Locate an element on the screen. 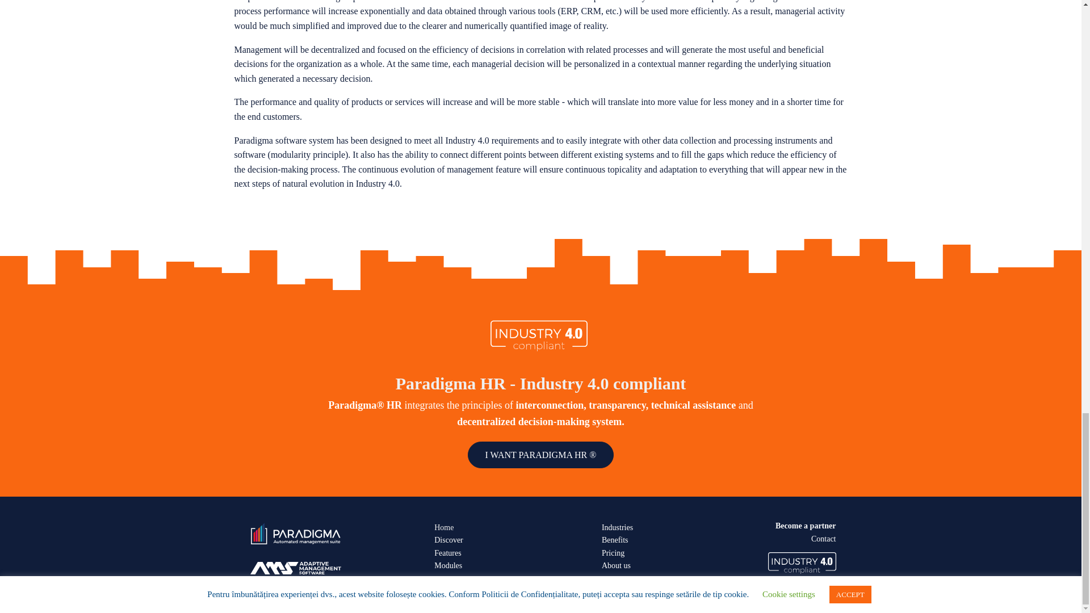 Image resolution: width=1090 pixels, height=613 pixels. Benefits is located at coordinates (615, 540).